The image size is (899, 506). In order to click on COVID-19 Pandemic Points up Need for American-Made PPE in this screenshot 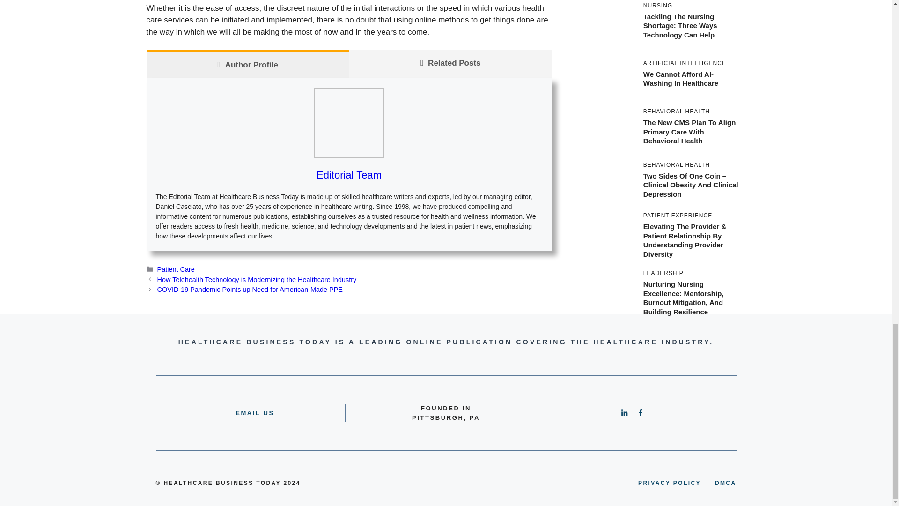, I will do `click(250, 290)`.